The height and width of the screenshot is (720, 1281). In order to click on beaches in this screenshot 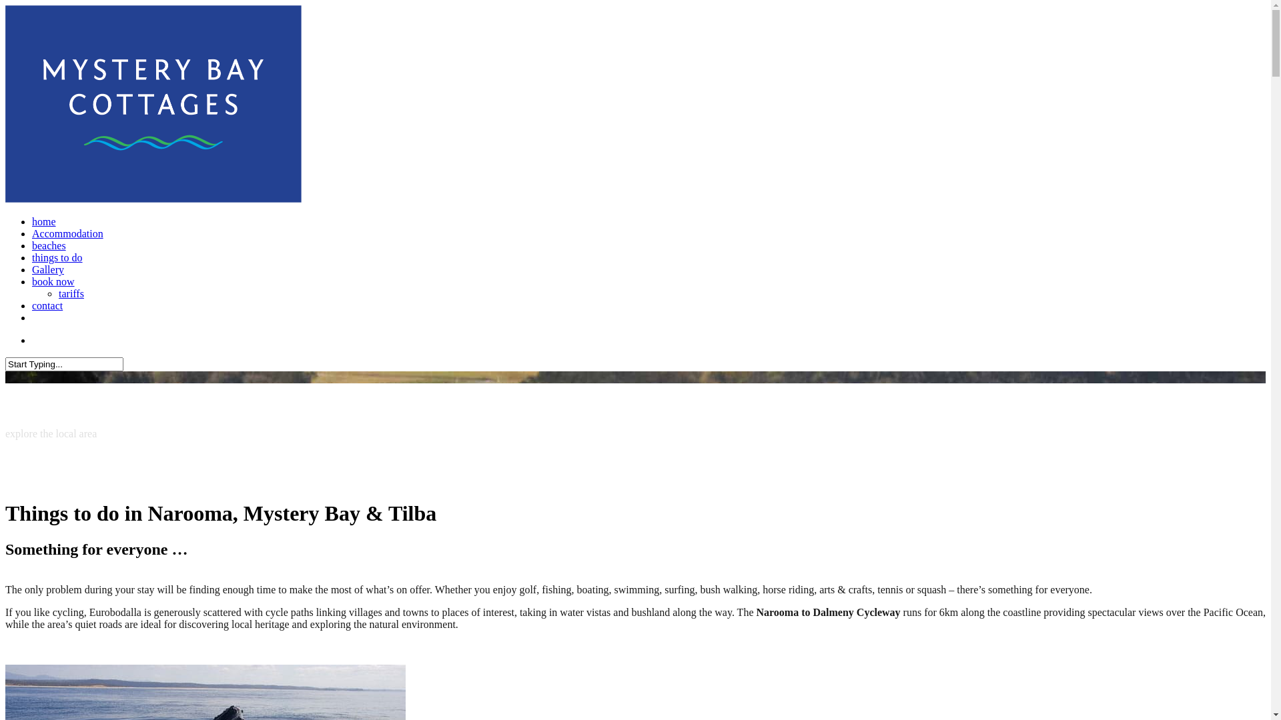, I will do `click(49, 245)`.